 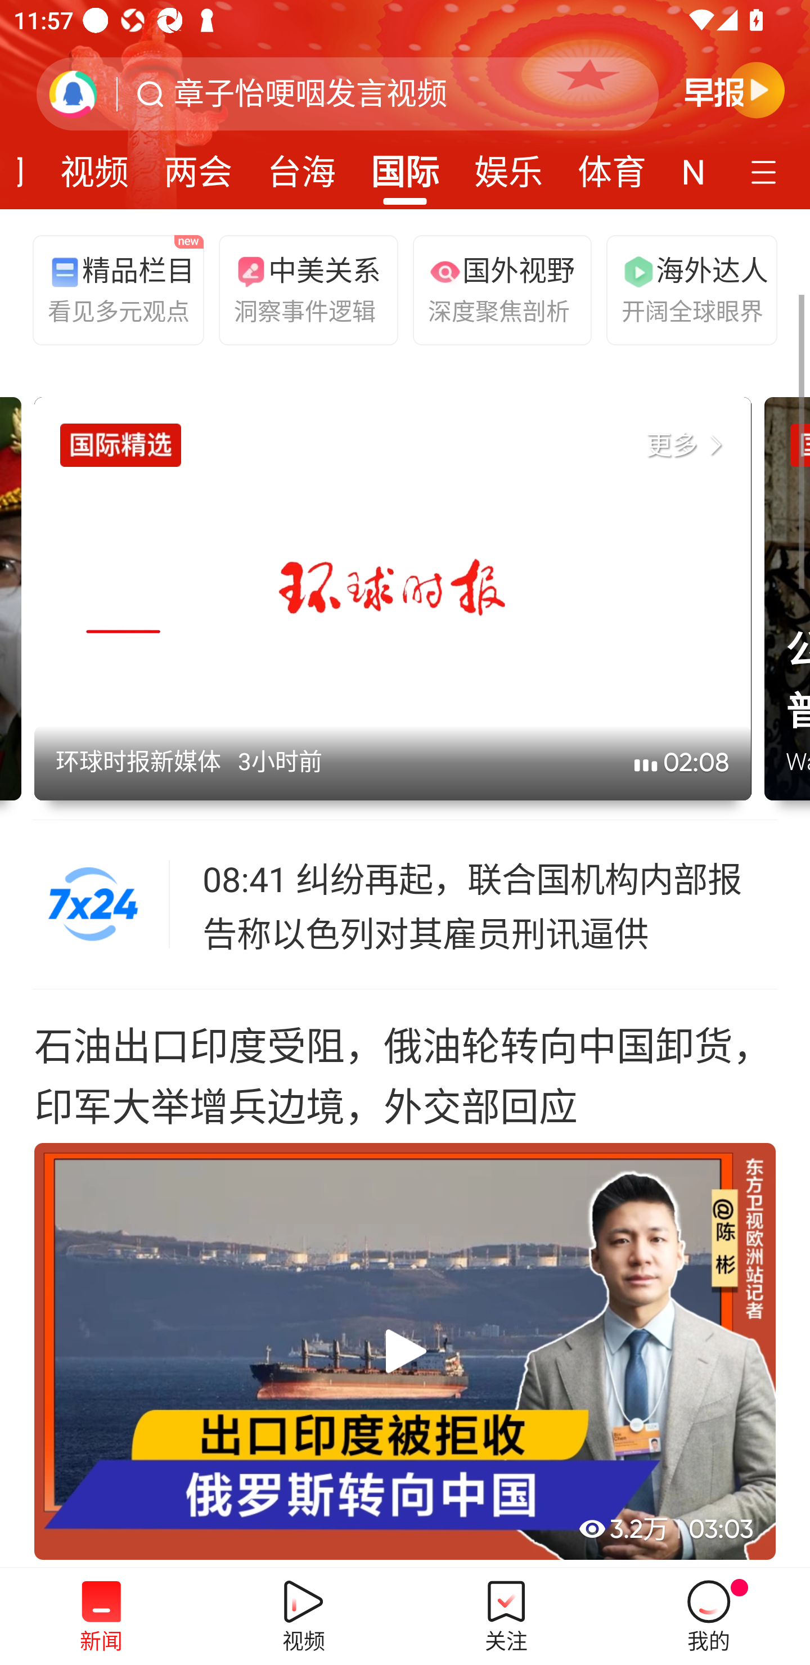 I want to click on 视频, so click(x=94, y=165).